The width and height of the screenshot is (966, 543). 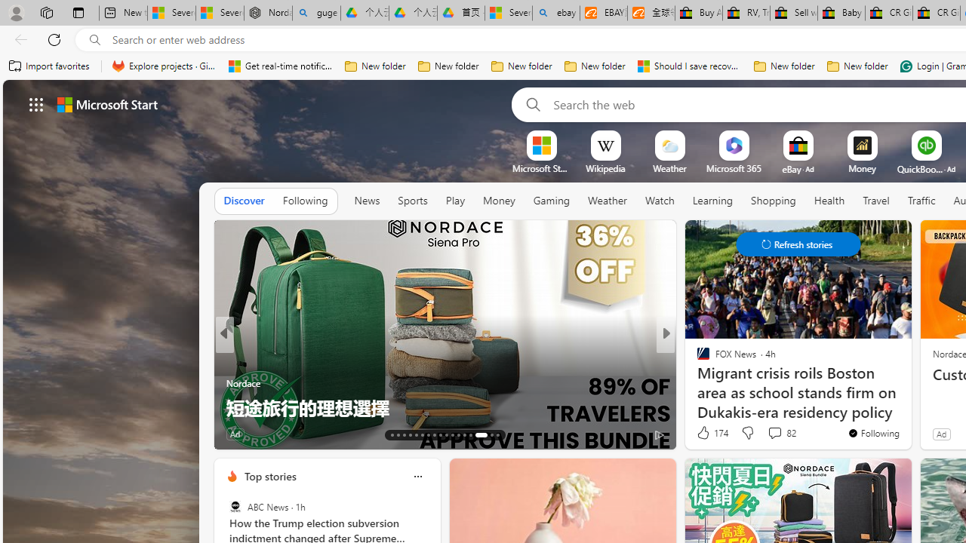 I want to click on AutomationID: tab-29, so click(x=498, y=434).